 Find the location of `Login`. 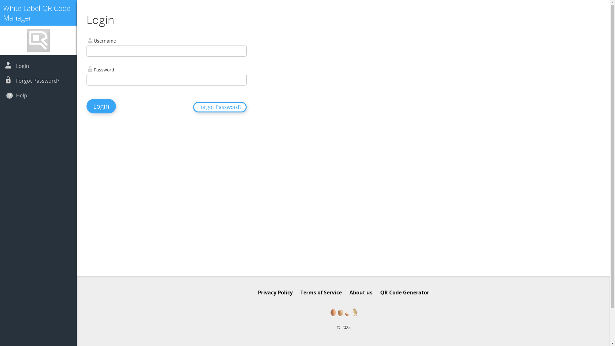

Login is located at coordinates (101, 106).